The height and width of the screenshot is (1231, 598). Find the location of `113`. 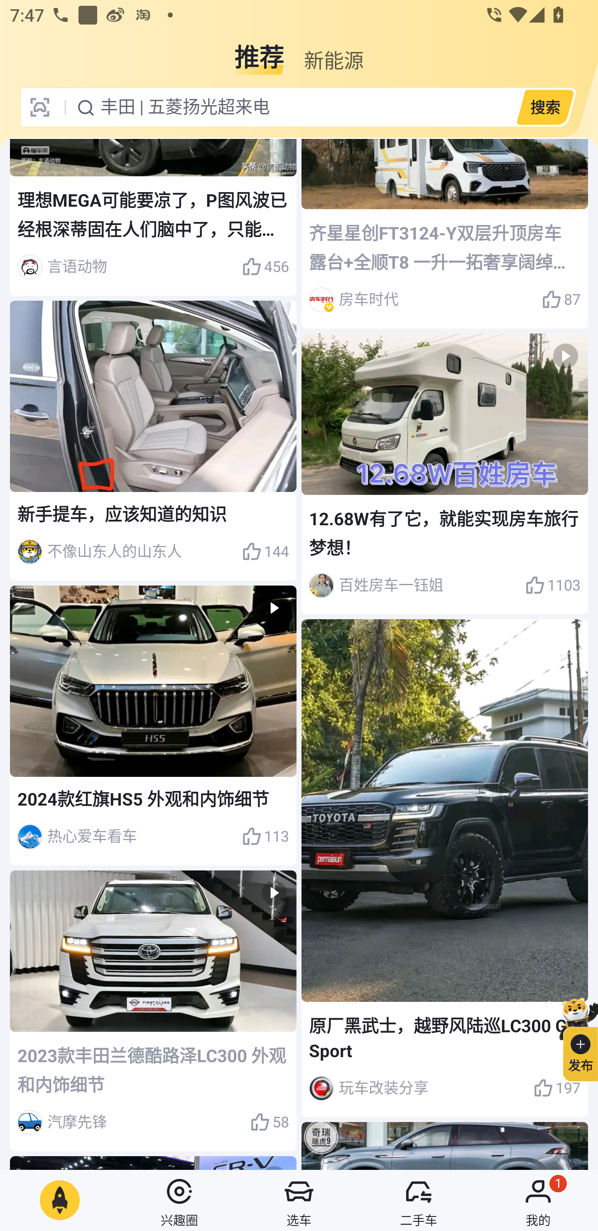

113 is located at coordinates (265, 837).